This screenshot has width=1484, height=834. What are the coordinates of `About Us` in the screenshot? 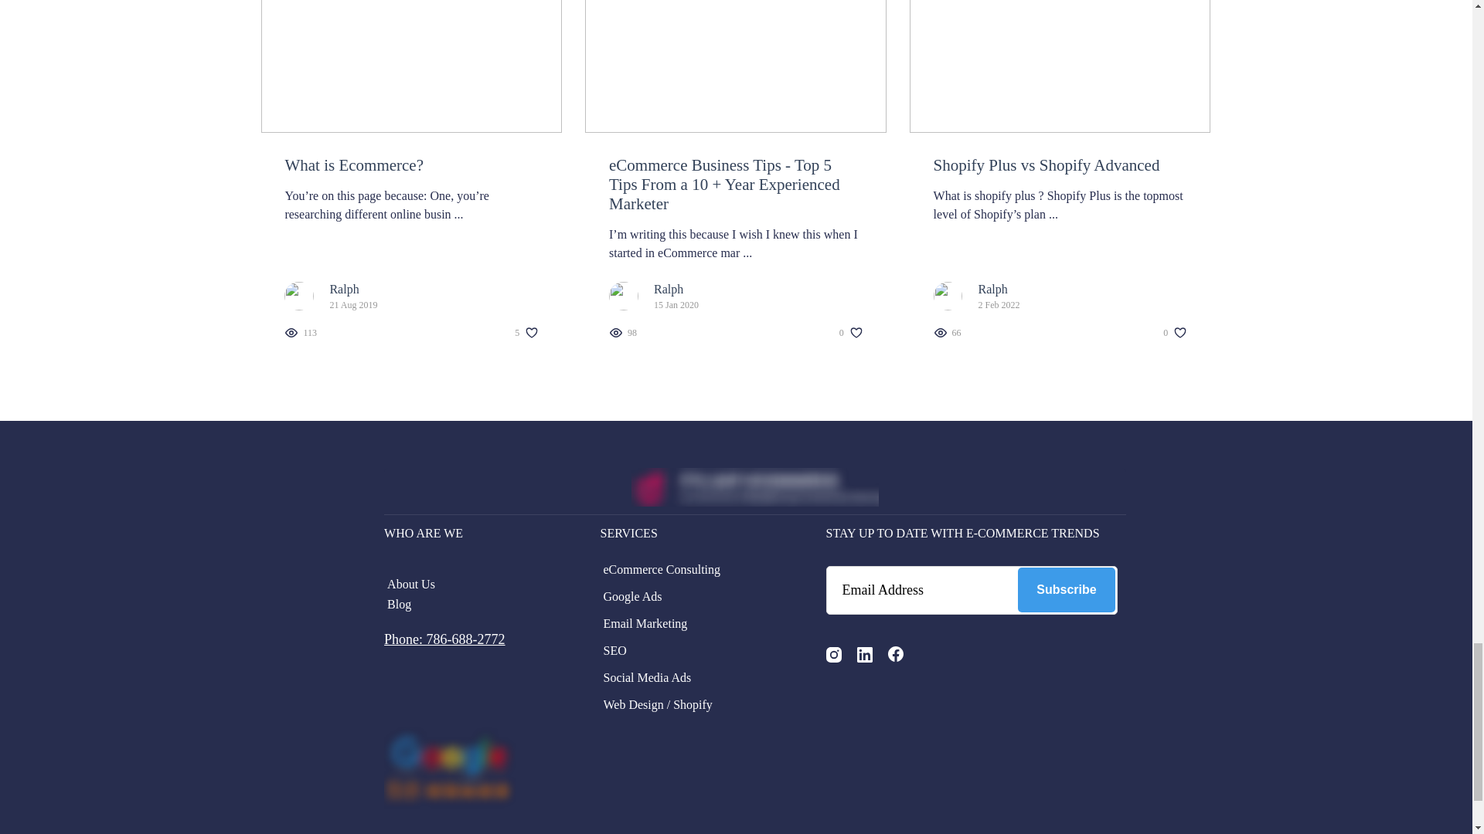 It's located at (481, 584).